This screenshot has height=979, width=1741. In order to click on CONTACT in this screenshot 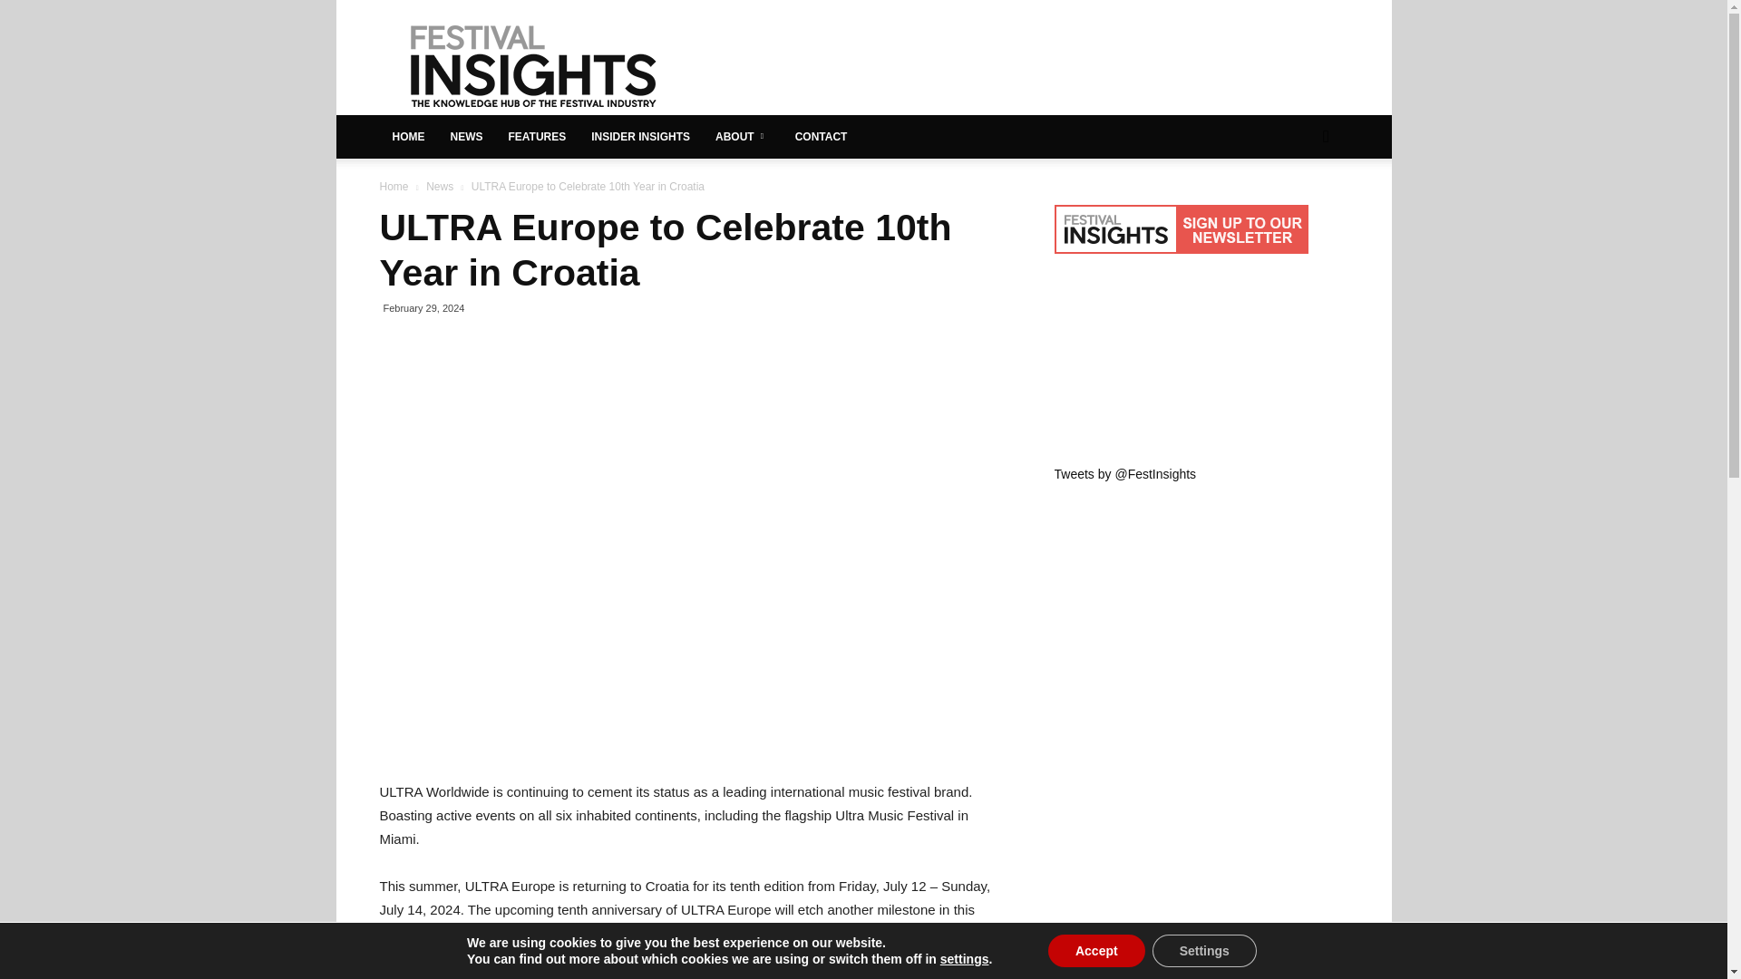, I will do `click(821, 136)`.